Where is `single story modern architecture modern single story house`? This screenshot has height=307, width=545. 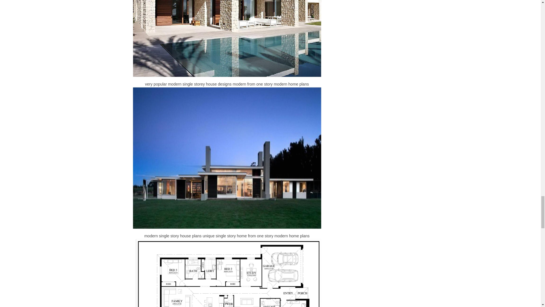 single story modern architecture modern single story house is located at coordinates (227, 273).